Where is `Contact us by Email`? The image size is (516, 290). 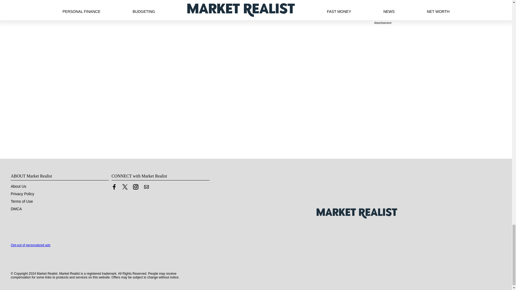 Contact us by Email is located at coordinates (146, 187).